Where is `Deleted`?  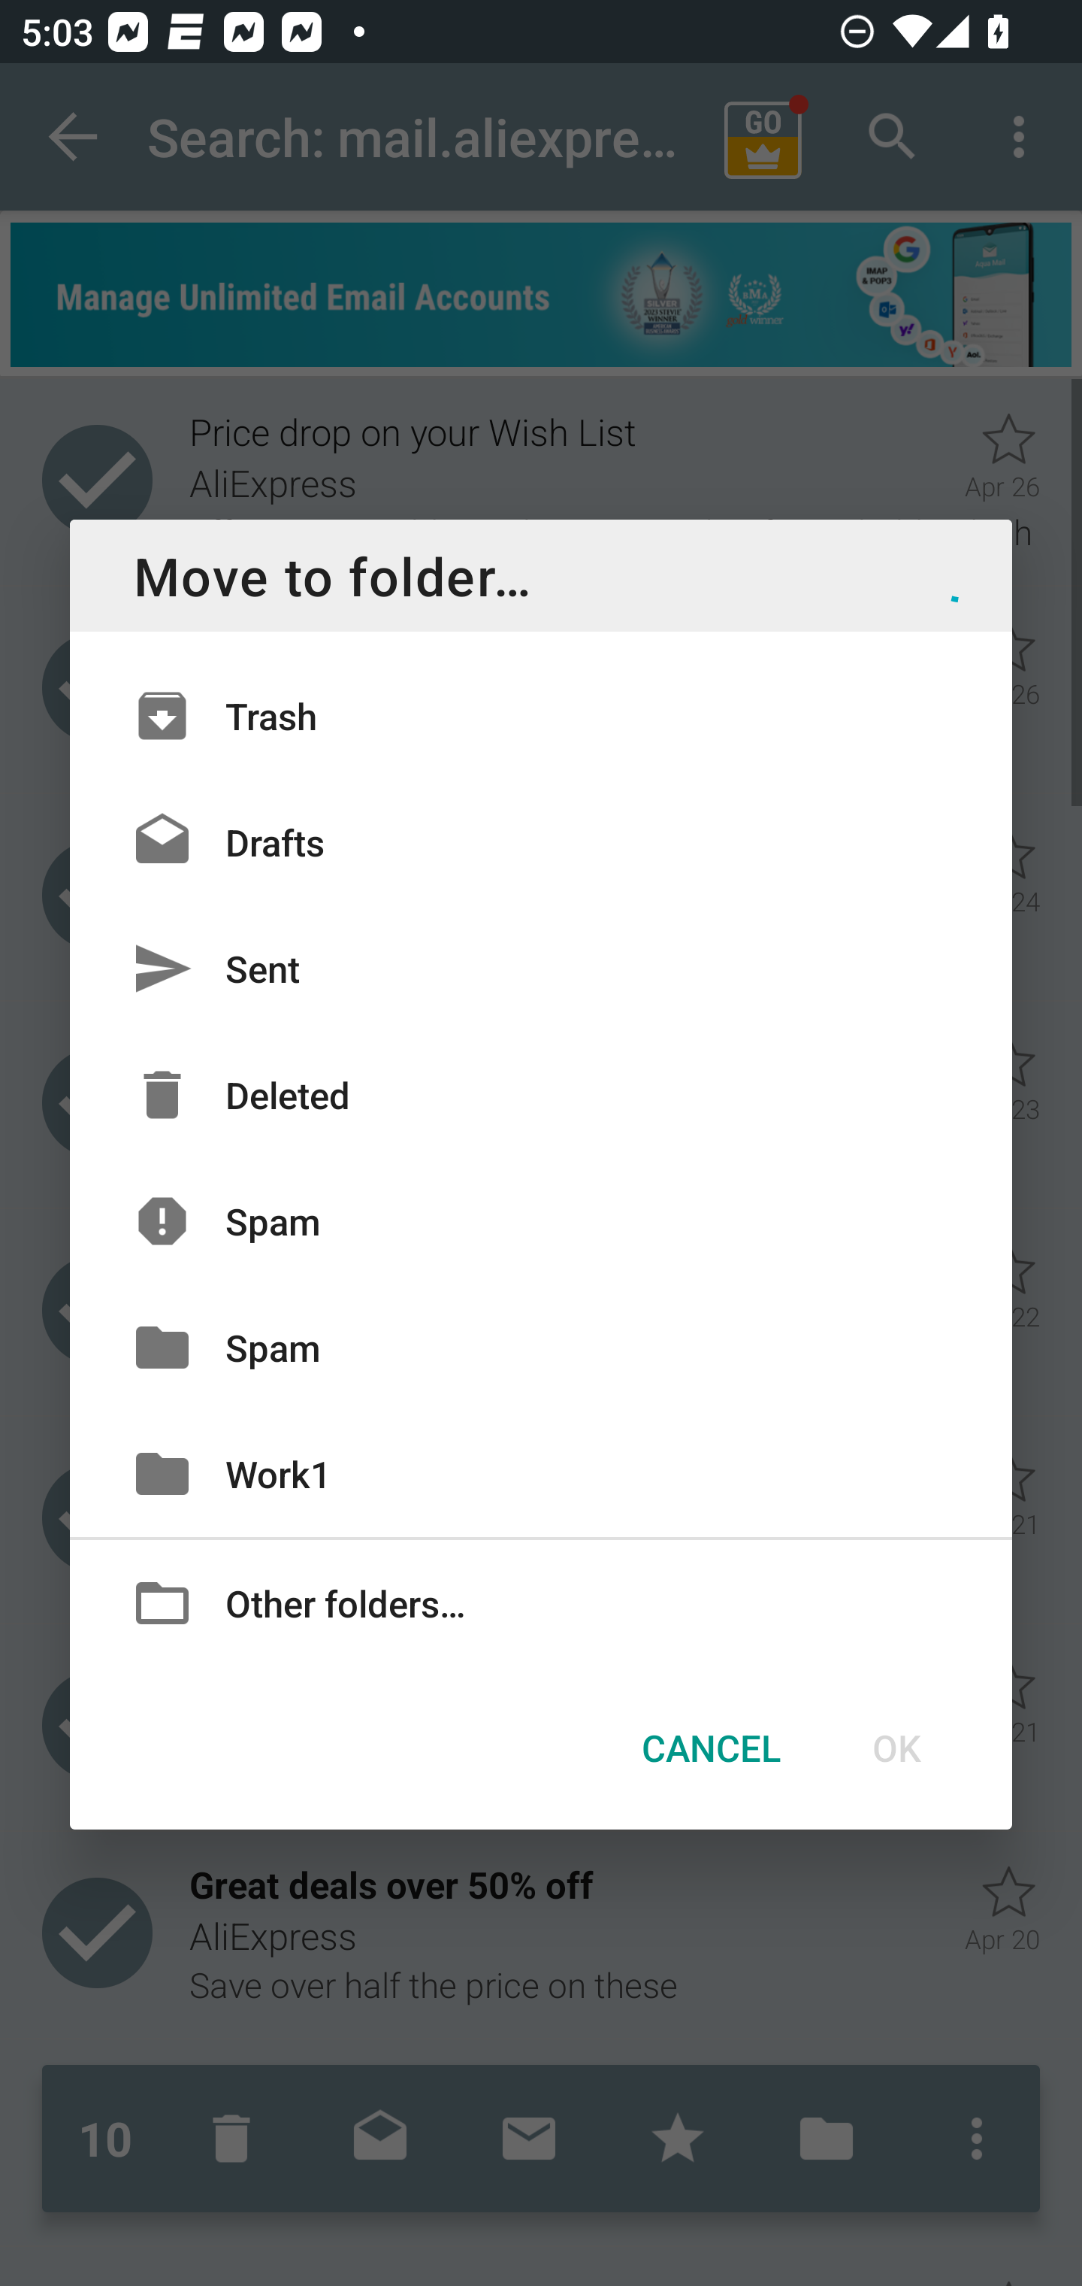 Deleted is located at coordinates (541, 1095).